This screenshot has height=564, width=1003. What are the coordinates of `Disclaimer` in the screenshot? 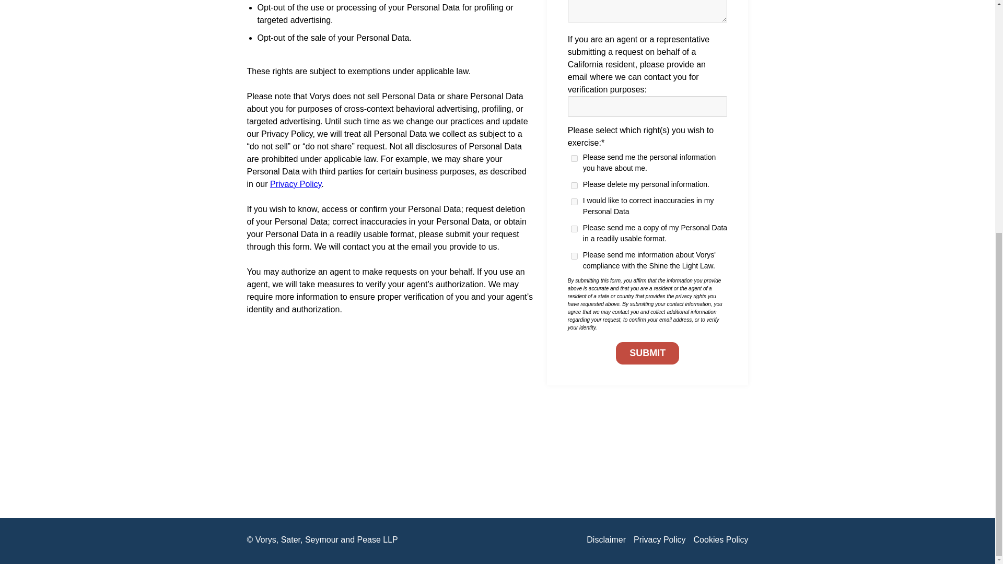 It's located at (606, 540).